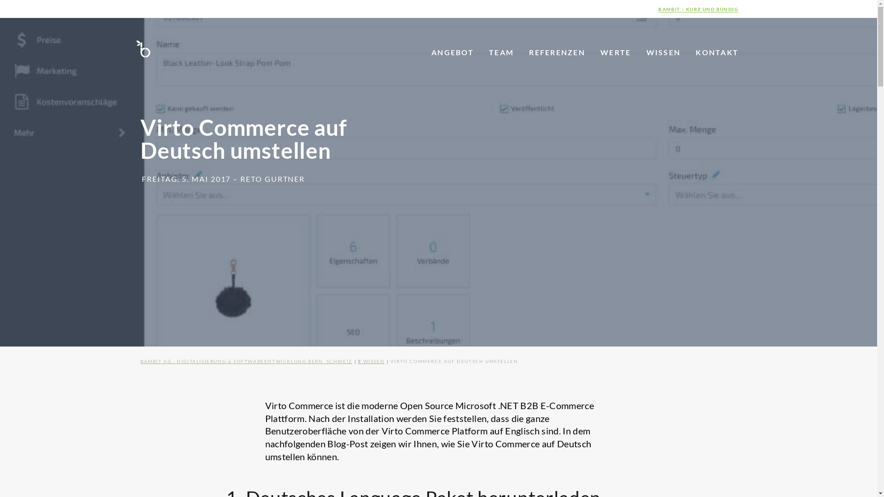  I want to click on WISSEN, so click(371, 361).